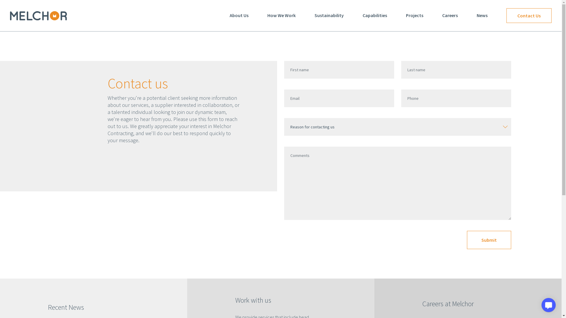  Describe the element at coordinates (482, 16) in the screenshot. I see `News` at that location.